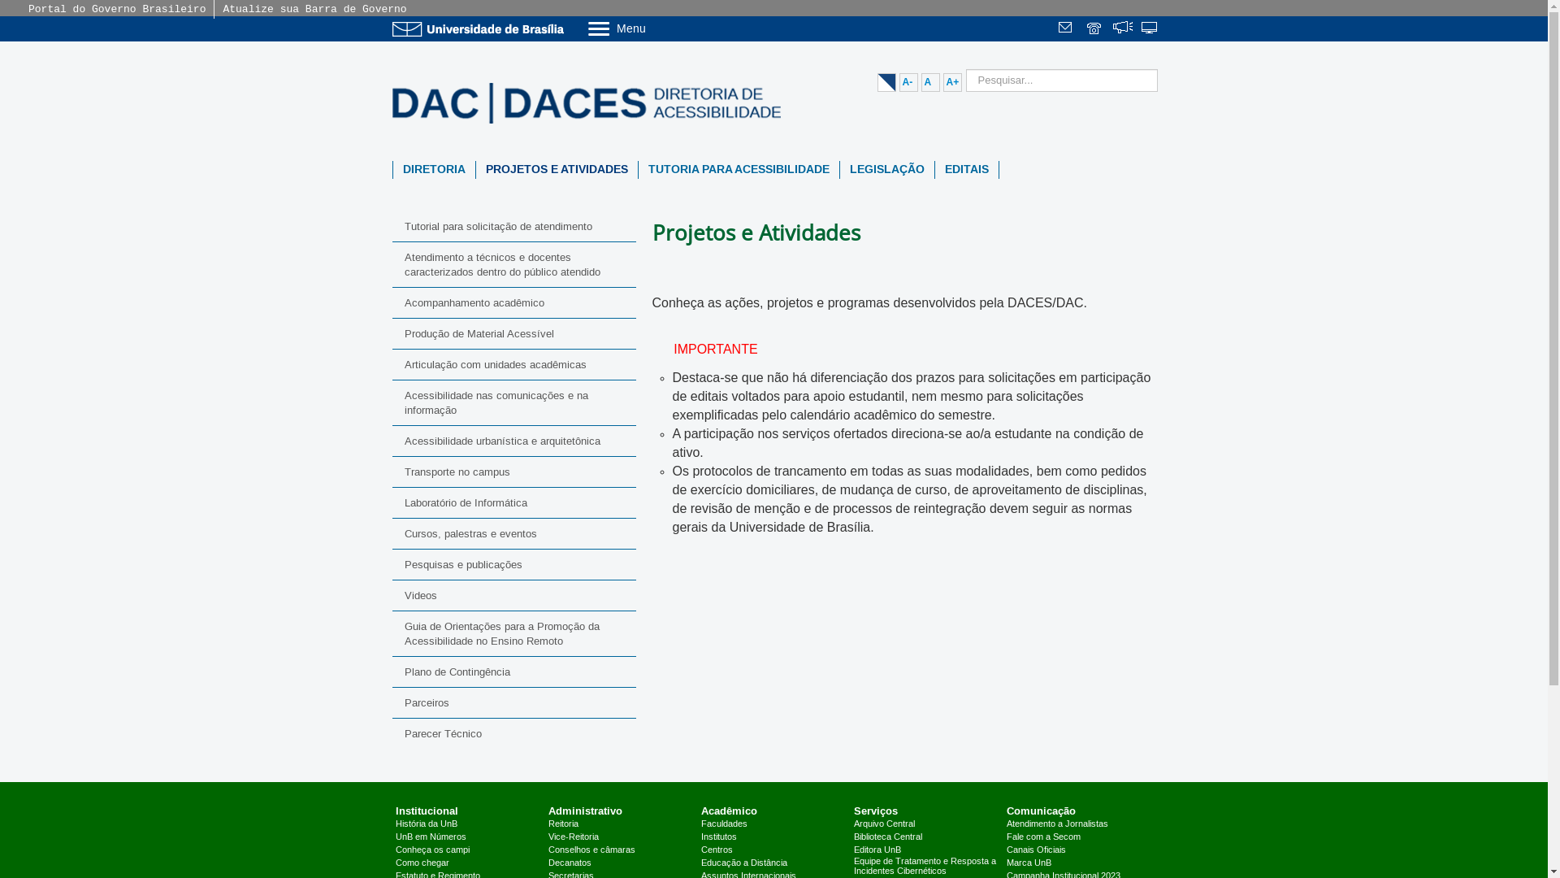 The height and width of the screenshot is (878, 1560). What do you see at coordinates (1043, 837) in the screenshot?
I see `Fale com a Secom` at bounding box center [1043, 837].